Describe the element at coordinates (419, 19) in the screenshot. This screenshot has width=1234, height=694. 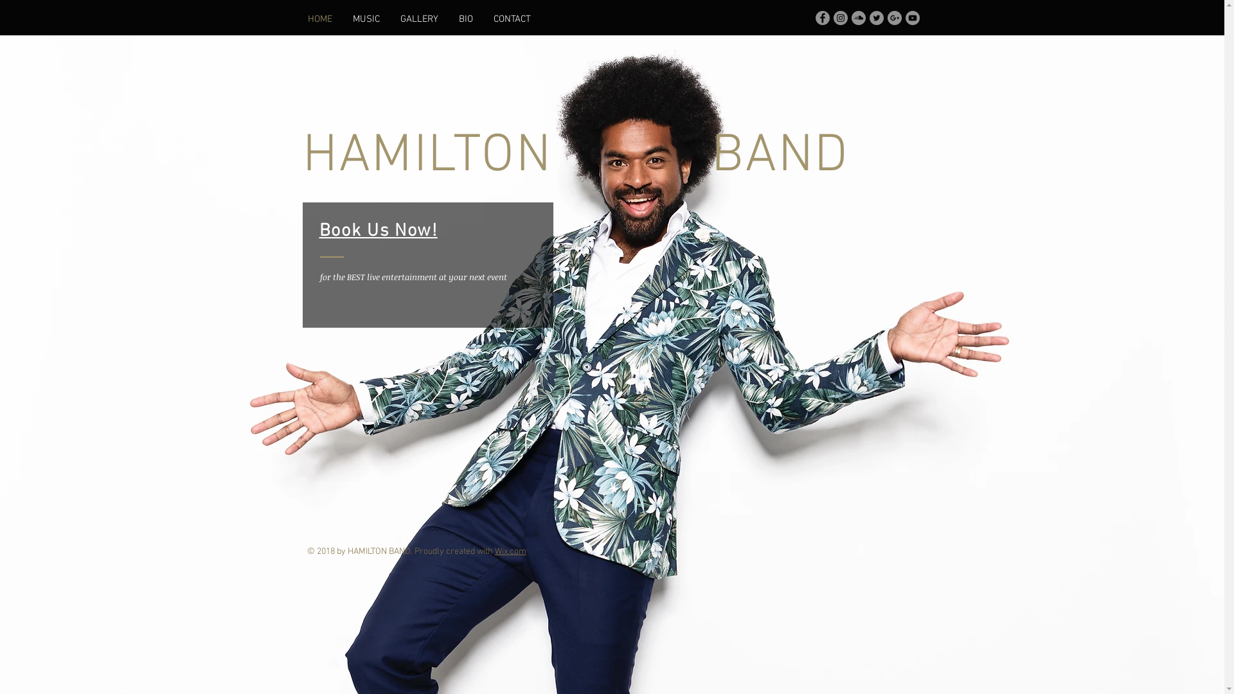
I see `GALLERY` at that location.